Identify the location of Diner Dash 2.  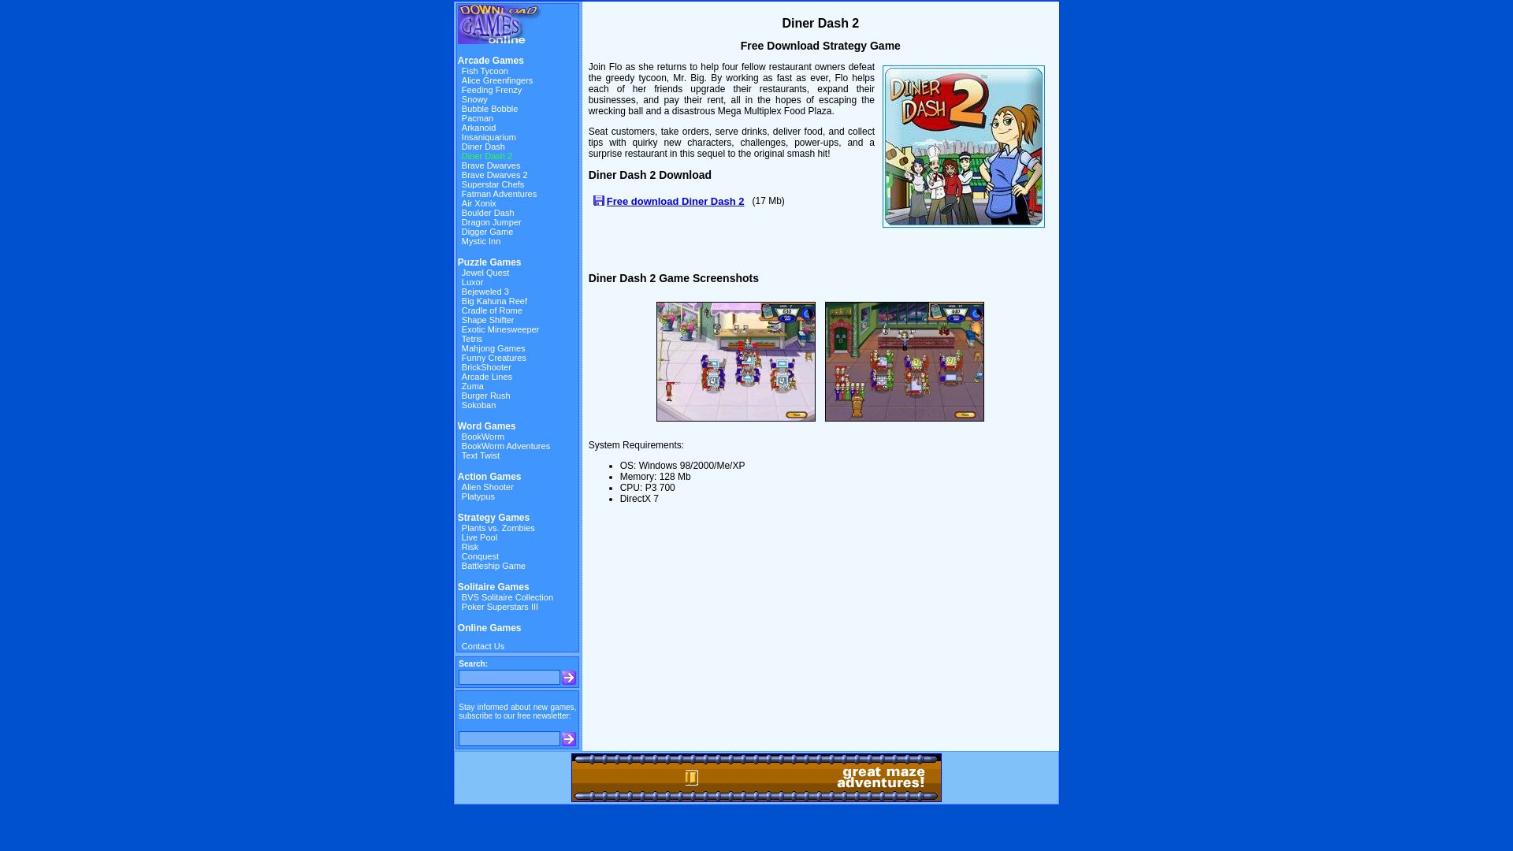
(487, 156).